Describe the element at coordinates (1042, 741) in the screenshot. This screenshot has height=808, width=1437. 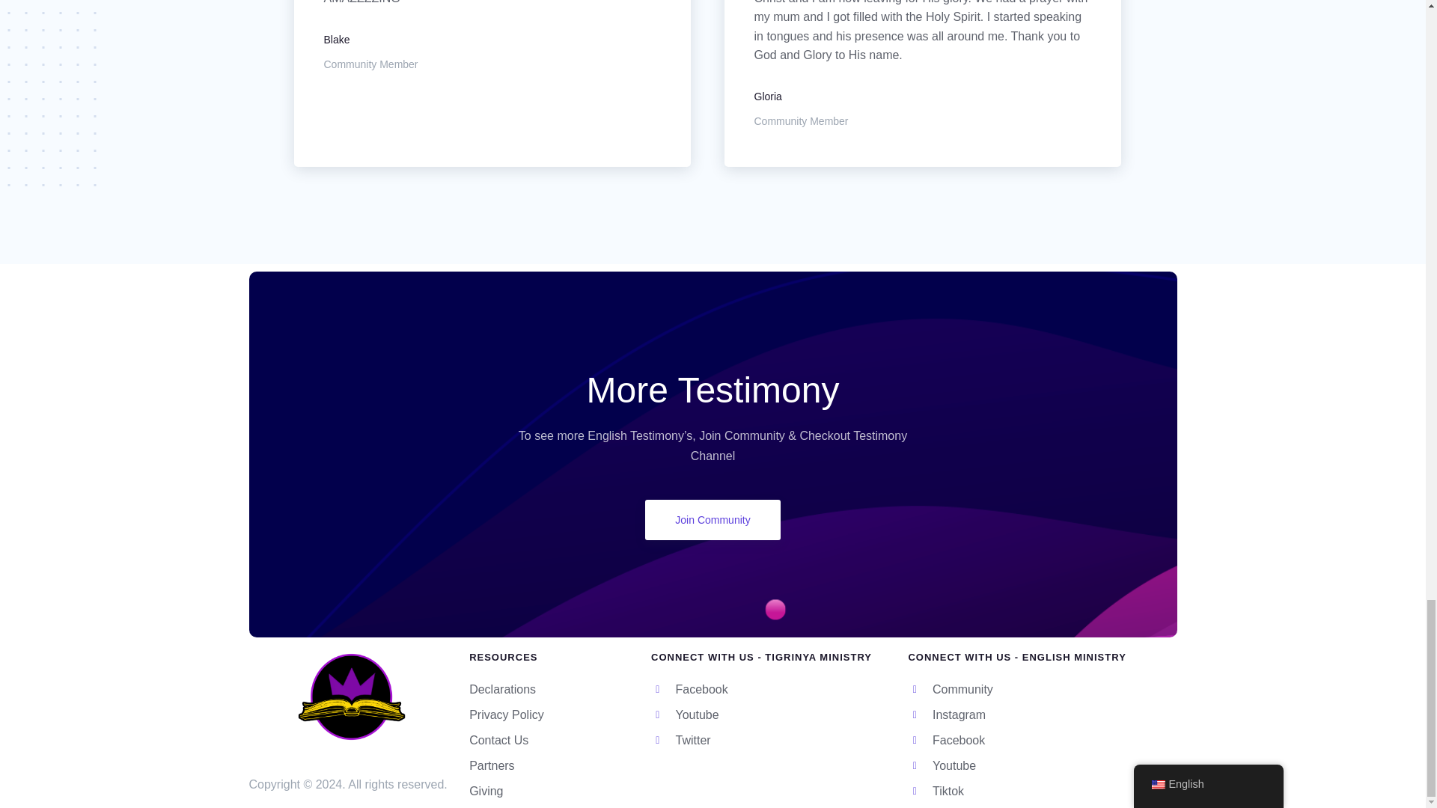
I see `Facebook` at that location.